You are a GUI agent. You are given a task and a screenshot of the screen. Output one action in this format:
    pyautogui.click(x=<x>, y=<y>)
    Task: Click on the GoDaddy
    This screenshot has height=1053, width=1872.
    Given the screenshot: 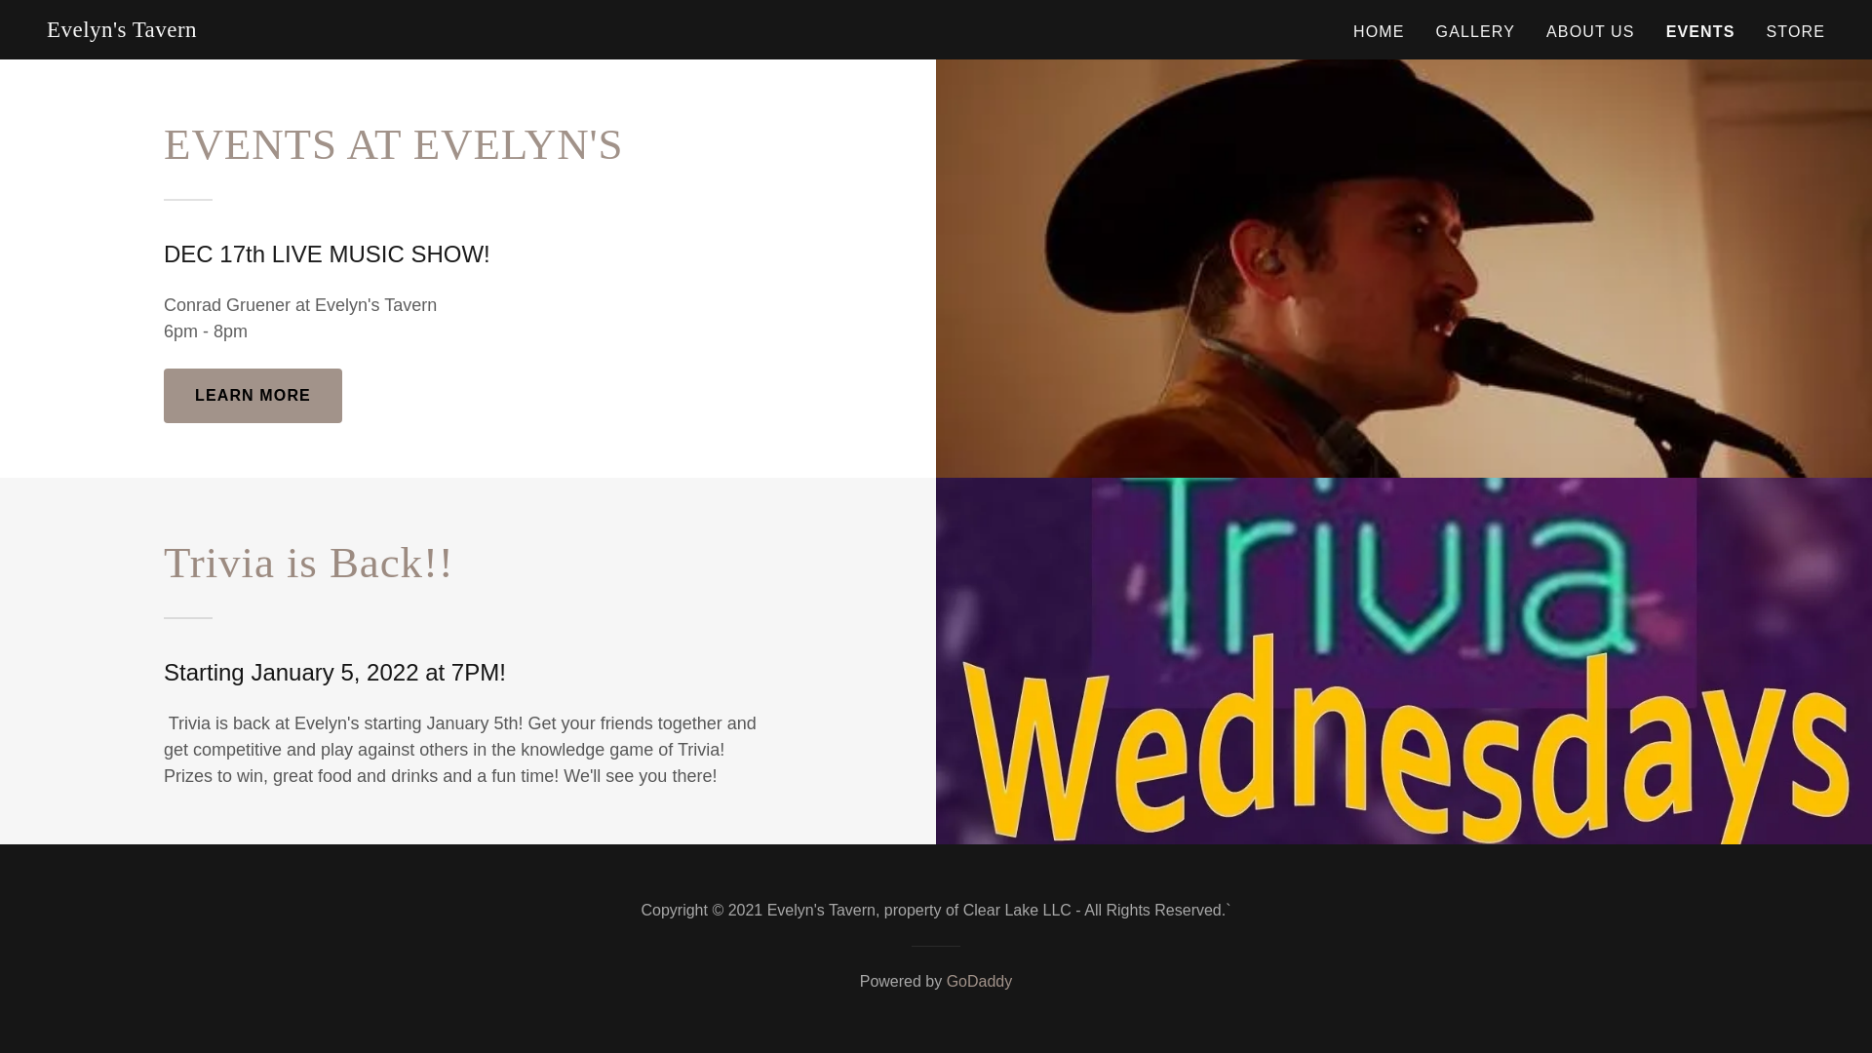 What is the action you would take?
    pyautogui.click(x=979, y=981)
    